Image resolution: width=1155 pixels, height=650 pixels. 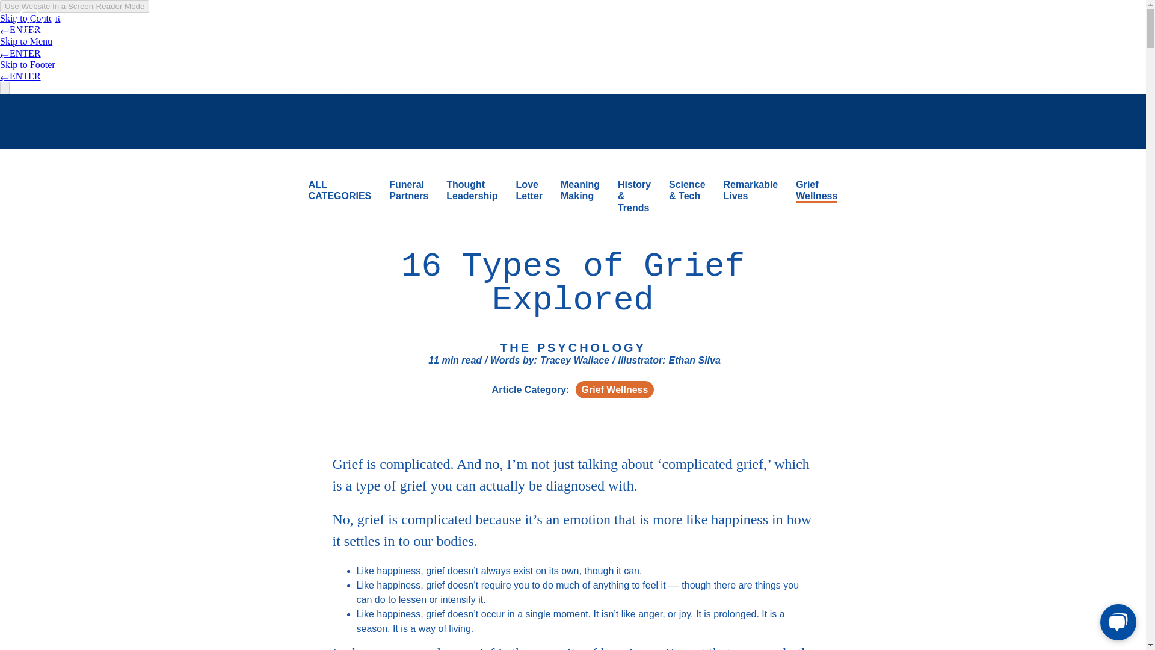 What do you see at coordinates (970, 21) in the screenshot?
I see `ORDER WELCOME KIT` at bounding box center [970, 21].